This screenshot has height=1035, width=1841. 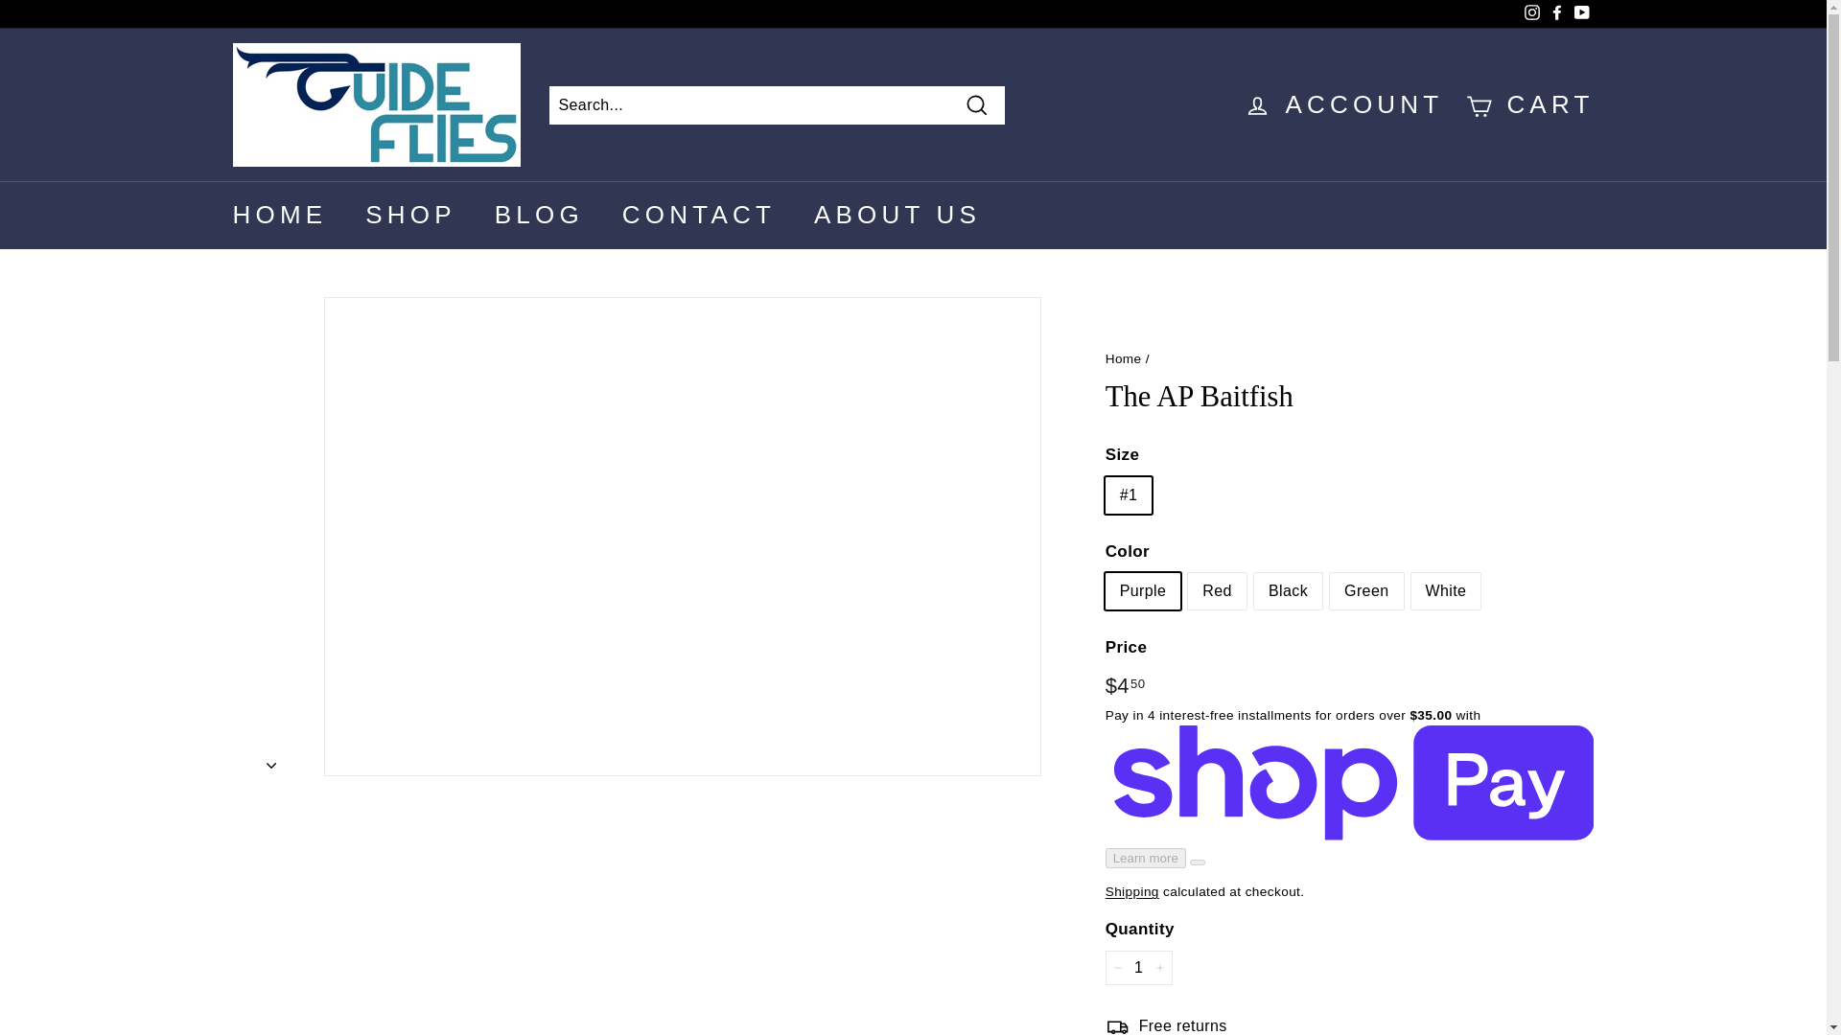 I want to click on HOME, so click(x=279, y=215).